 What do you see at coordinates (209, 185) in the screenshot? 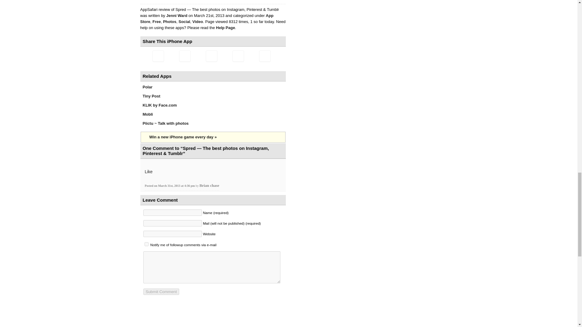
I see `Brian chase` at bounding box center [209, 185].